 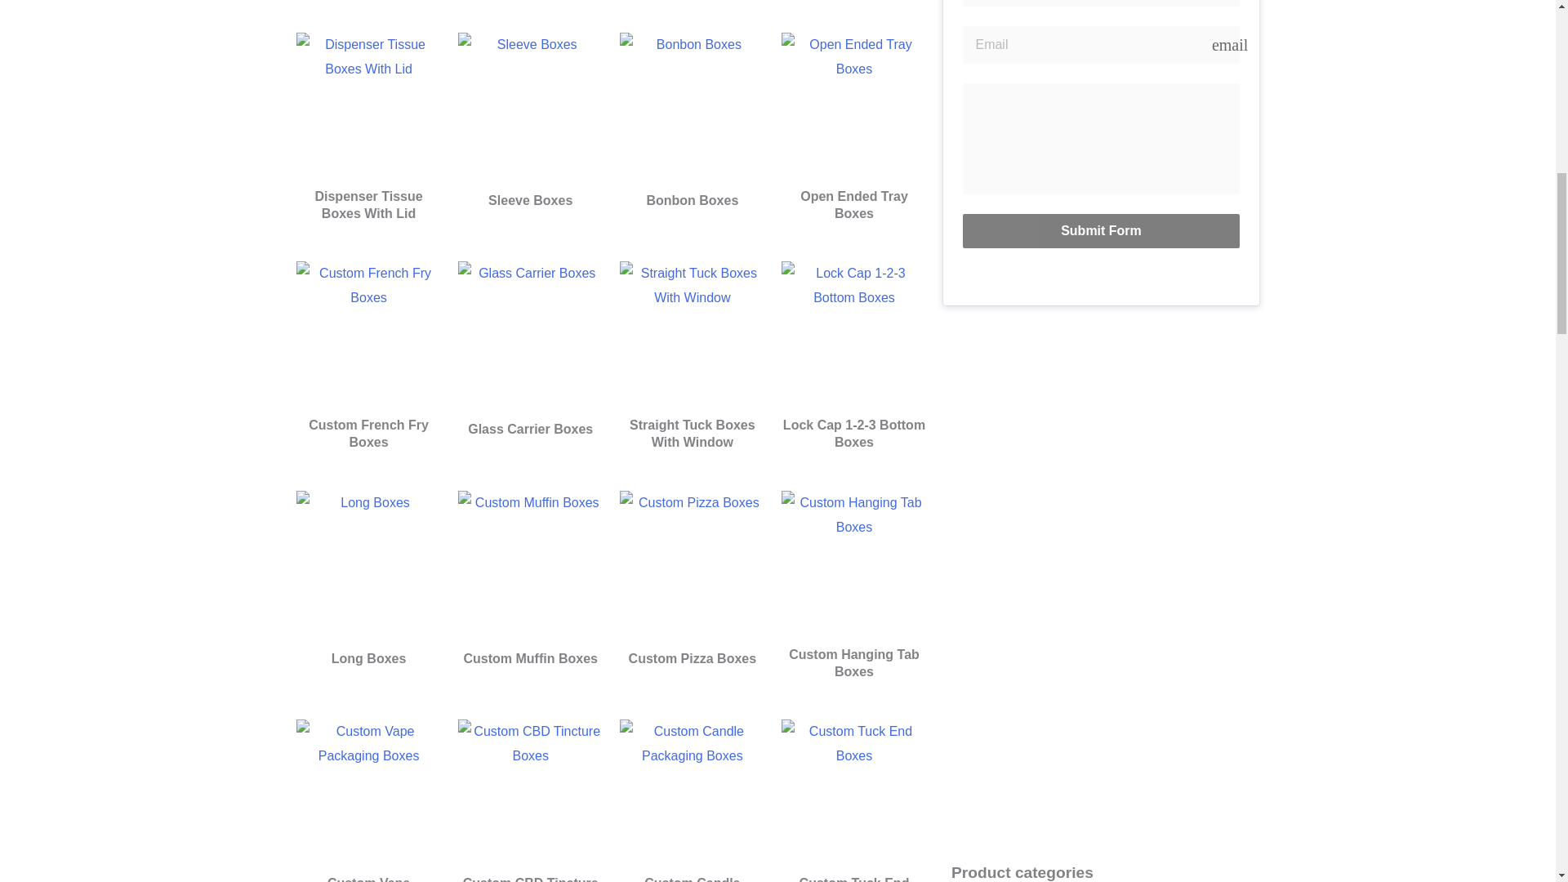 What do you see at coordinates (531, 105) in the screenshot?
I see `Packaging Boxes Products` at bounding box center [531, 105].